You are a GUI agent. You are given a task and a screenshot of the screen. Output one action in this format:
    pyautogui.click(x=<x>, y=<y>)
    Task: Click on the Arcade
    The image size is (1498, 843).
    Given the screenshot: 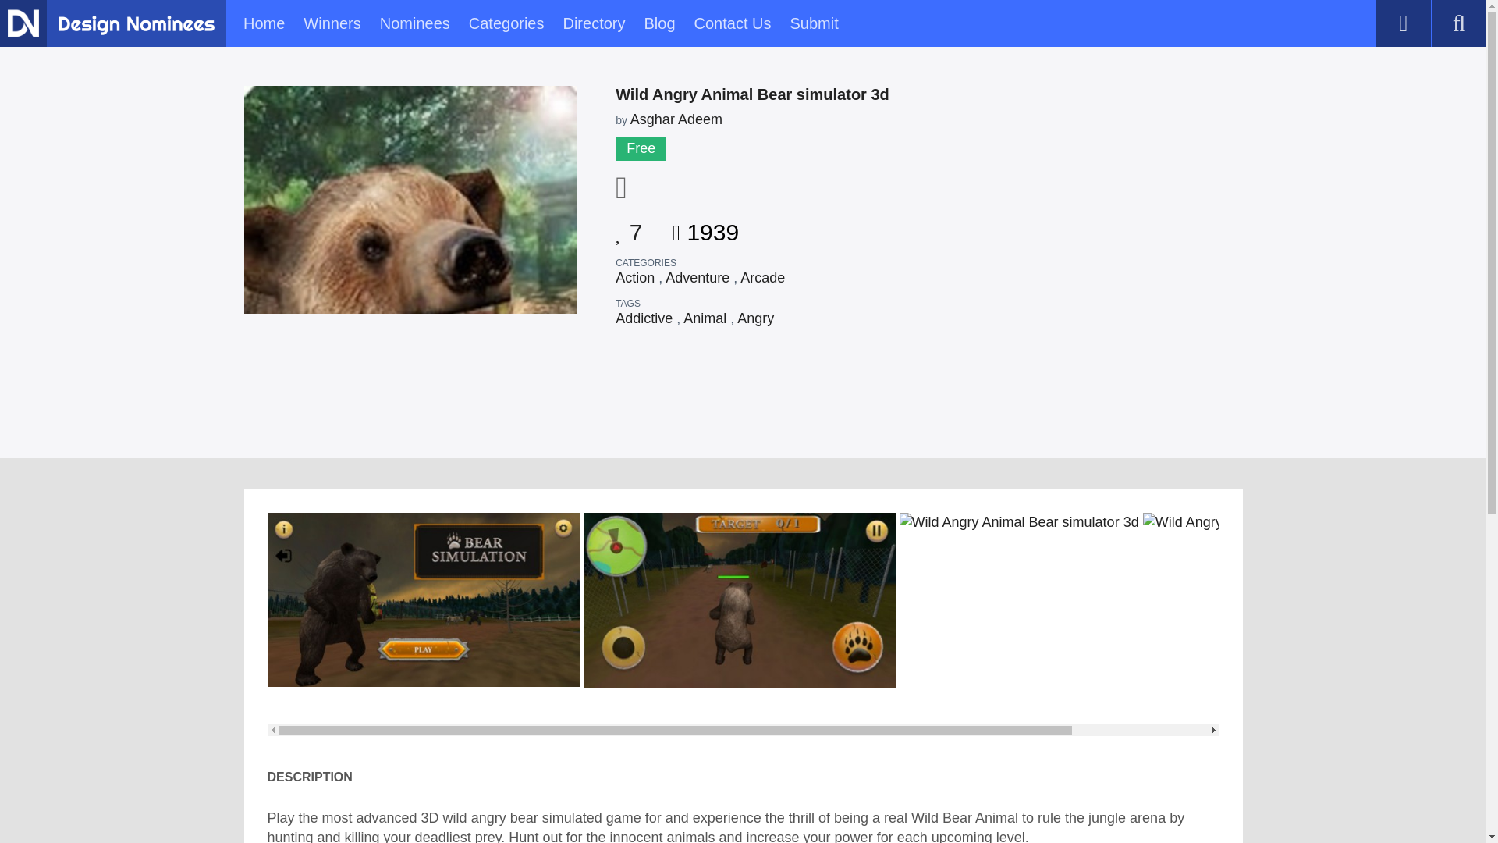 What is the action you would take?
    pyautogui.click(x=762, y=278)
    